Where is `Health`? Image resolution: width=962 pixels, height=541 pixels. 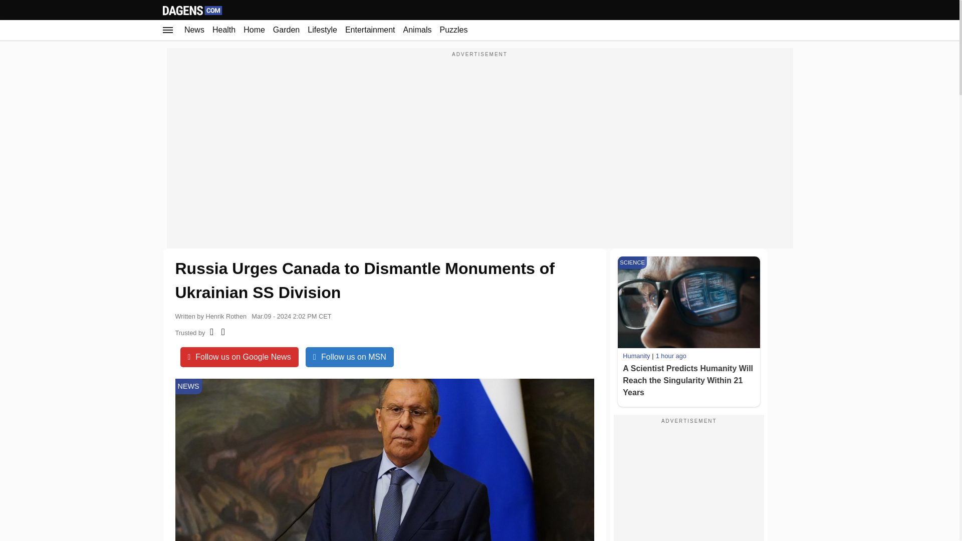
Health is located at coordinates (224, 30).